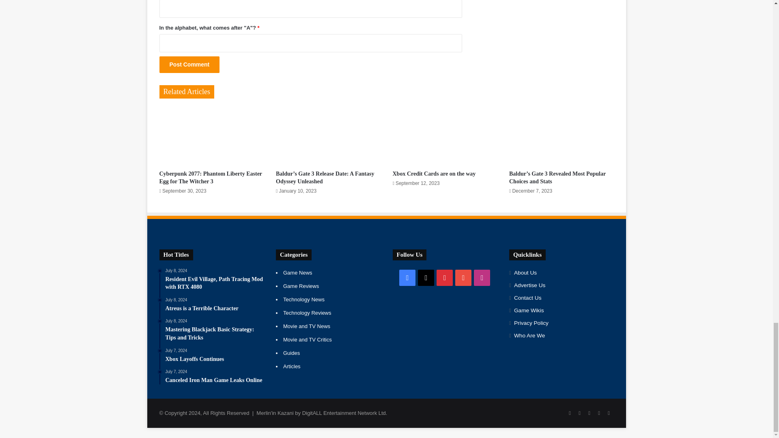 Image resolution: width=779 pixels, height=438 pixels. Describe the element at coordinates (189, 65) in the screenshot. I see `Post Comment` at that location.